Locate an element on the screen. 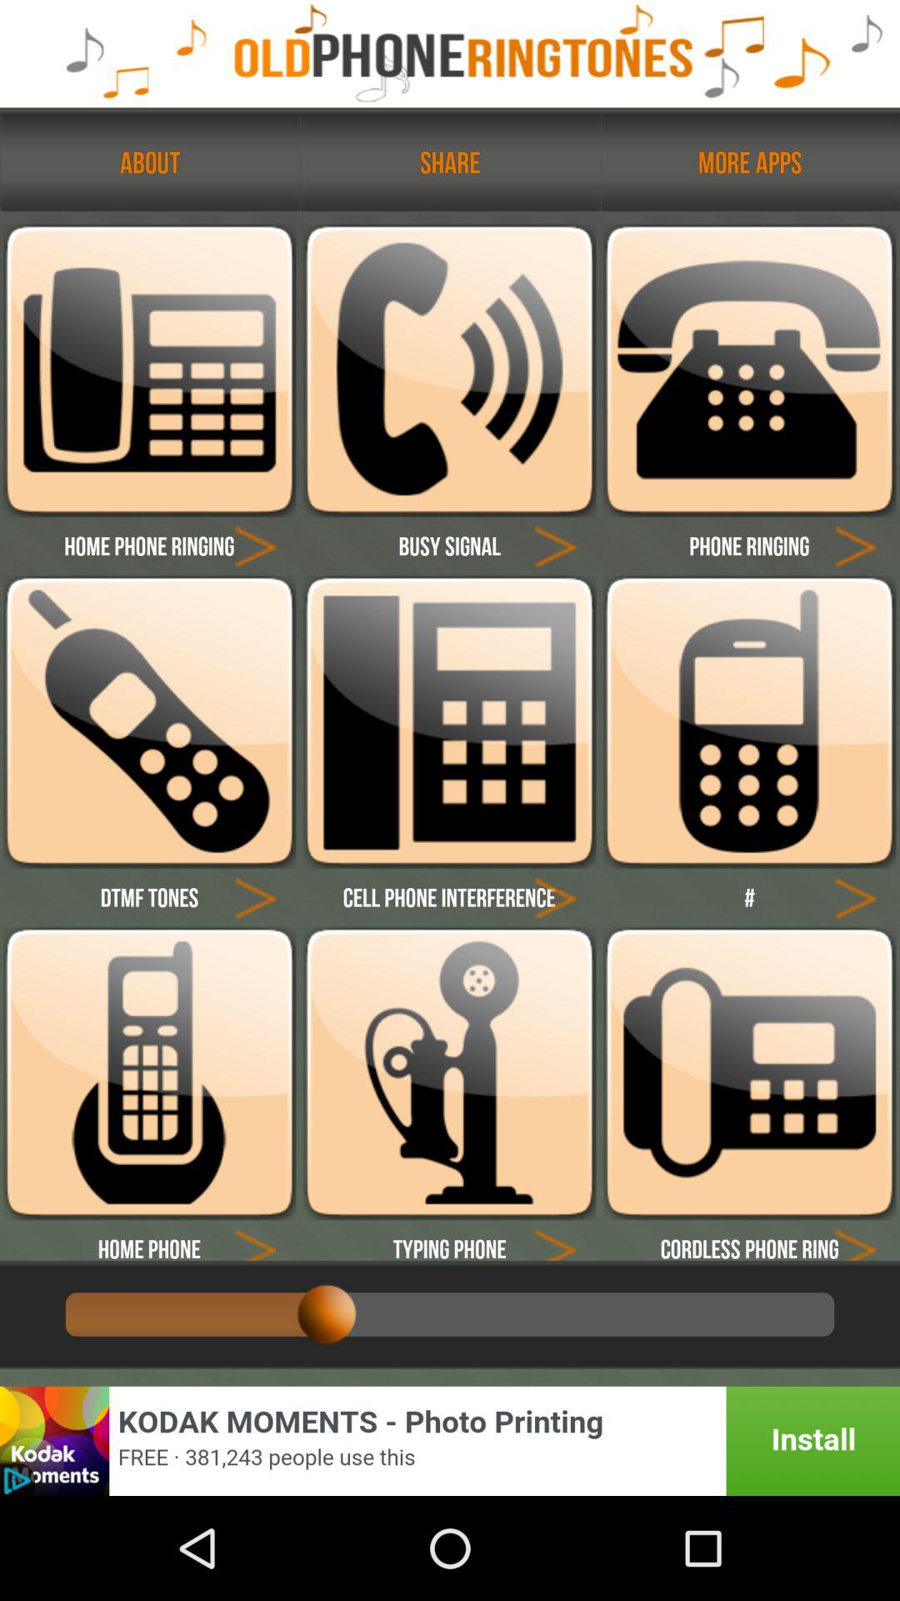 This screenshot has width=900, height=1601. text called share is located at coordinates (450, 162).